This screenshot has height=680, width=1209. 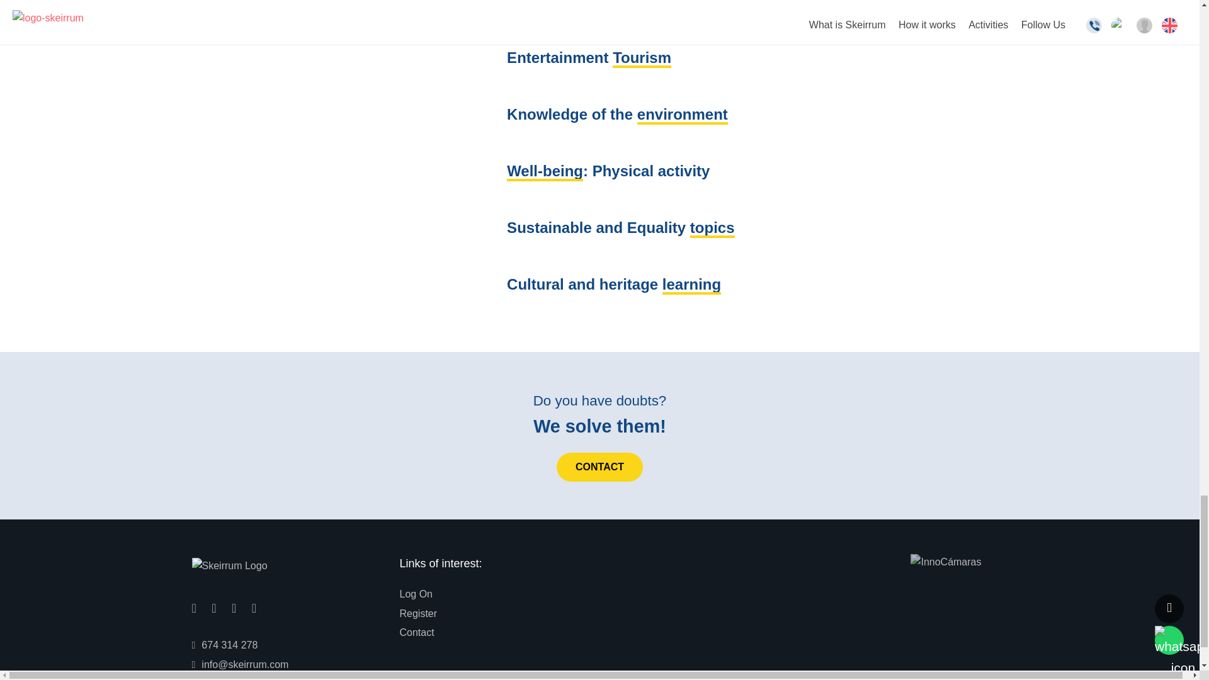 What do you see at coordinates (415, 594) in the screenshot?
I see `Log On` at bounding box center [415, 594].